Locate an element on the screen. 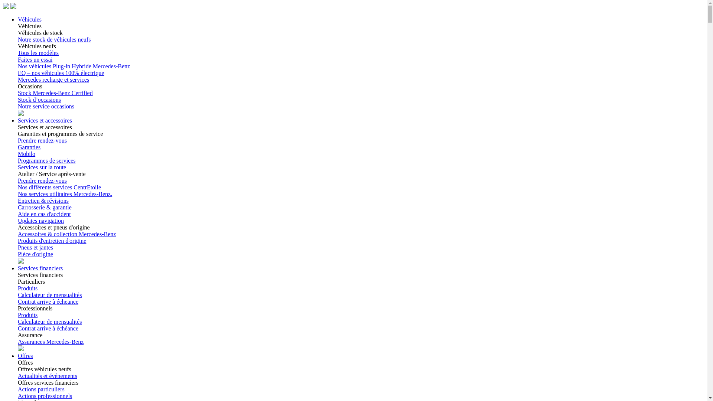  Programmes de services is located at coordinates (47, 160).